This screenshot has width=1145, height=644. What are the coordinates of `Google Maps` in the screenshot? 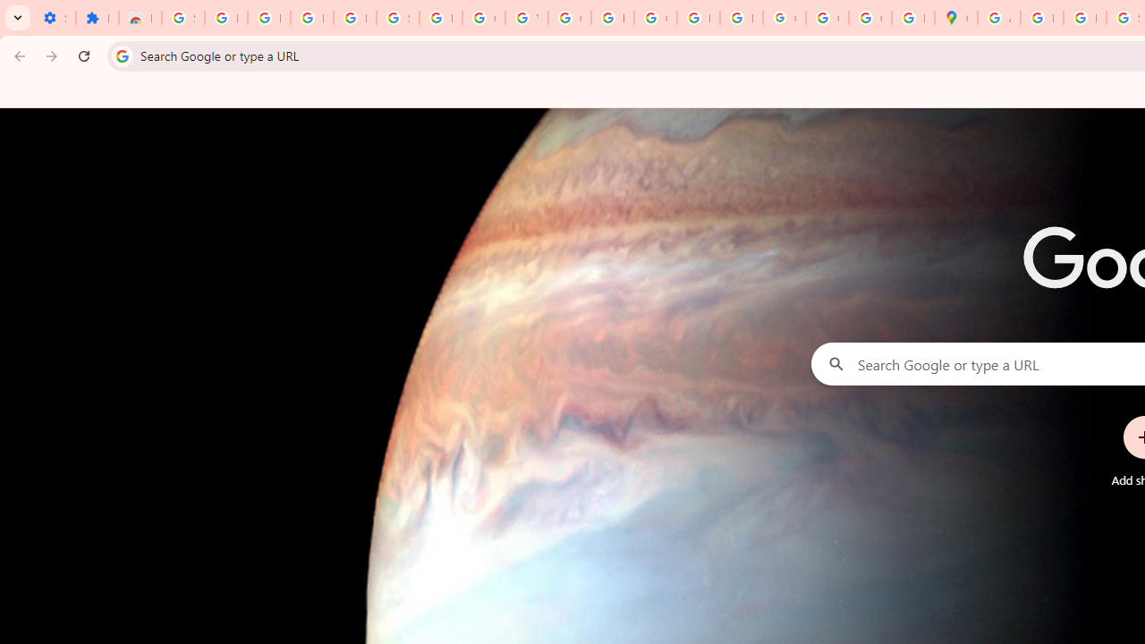 It's located at (955, 18).